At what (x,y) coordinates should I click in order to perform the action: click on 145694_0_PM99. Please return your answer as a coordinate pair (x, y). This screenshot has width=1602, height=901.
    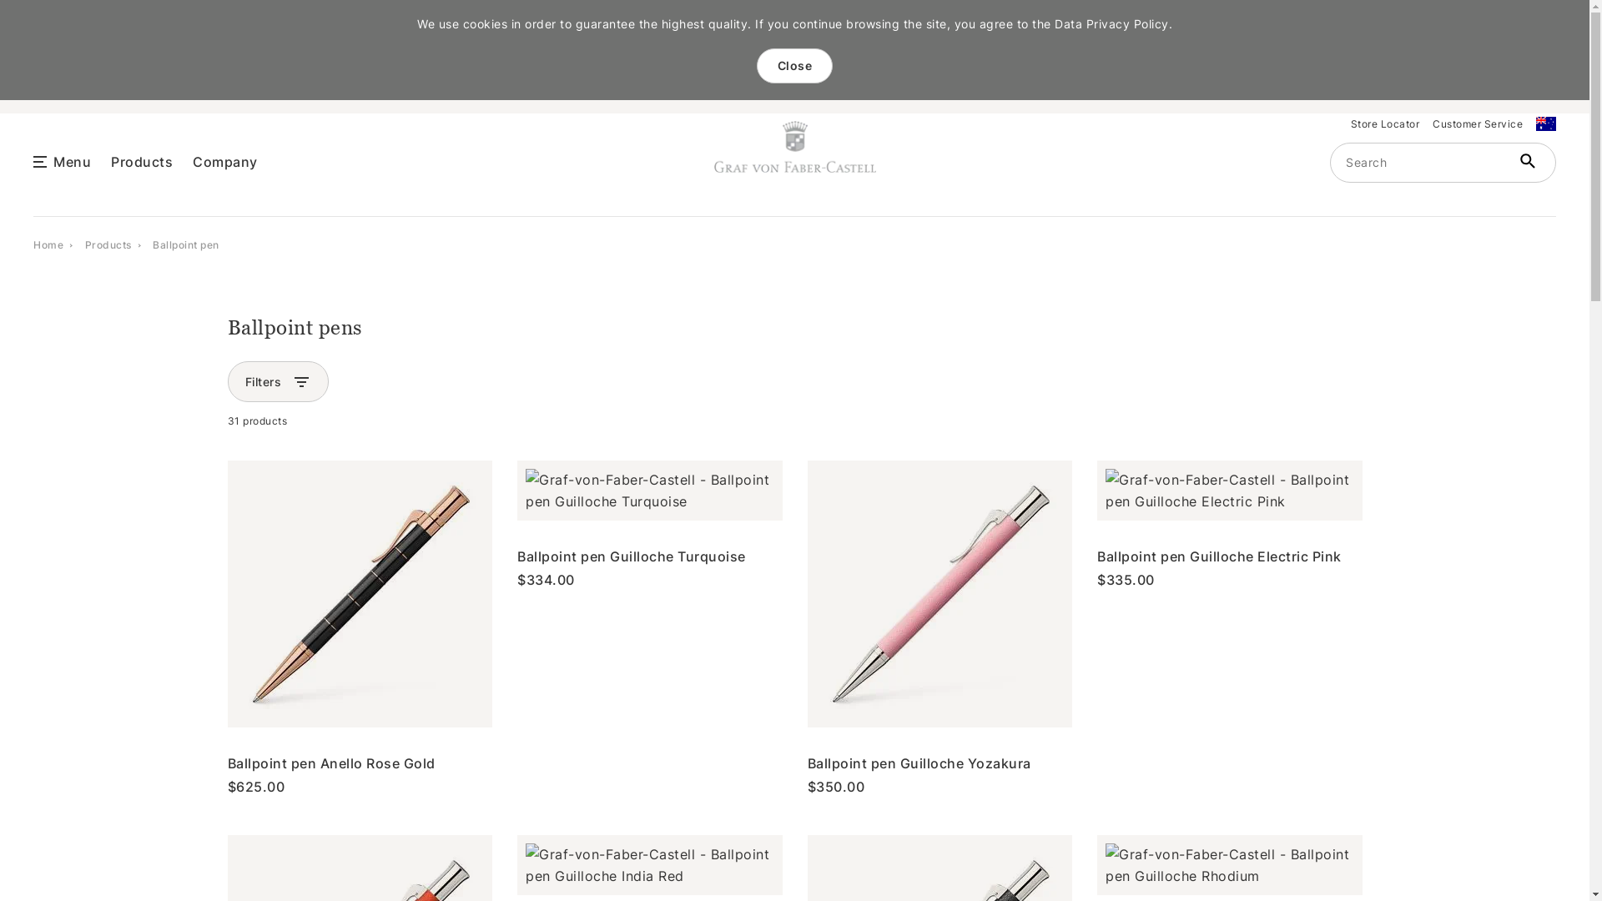
    Looking at the image, I should click on (360, 594).